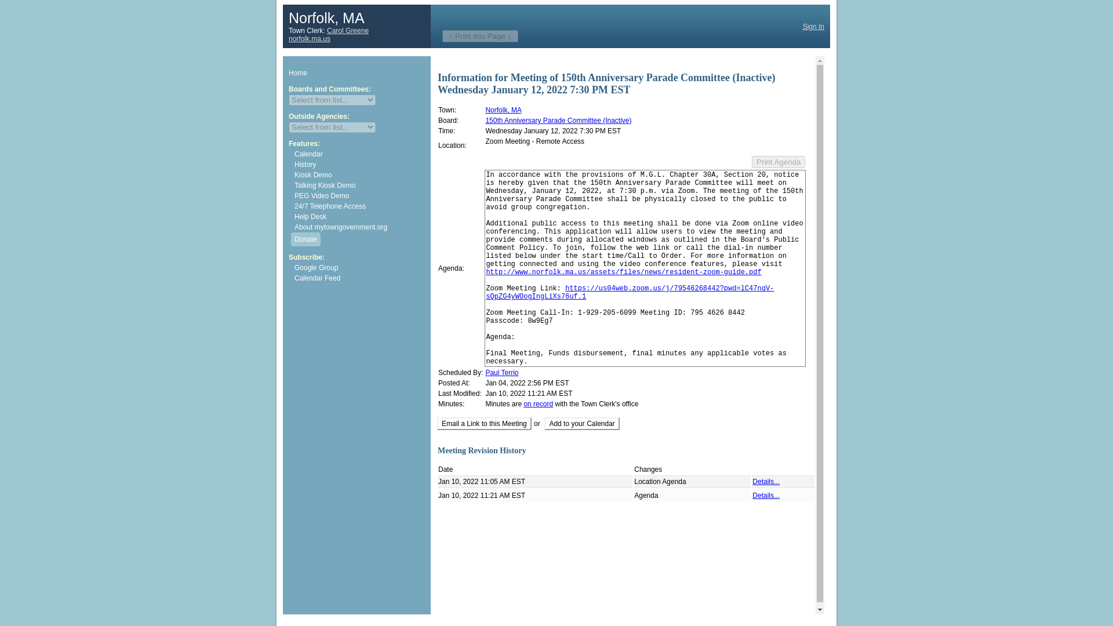 This screenshot has height=626, width=1113. Describe the element at coordinates (305, 239) in the screenshot. I see `Donate` at that location.